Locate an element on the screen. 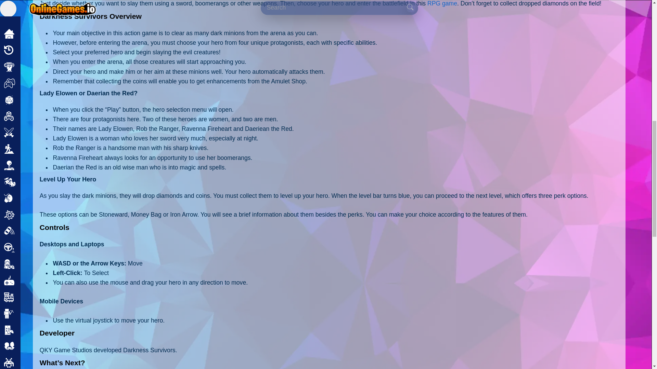  Puzzle is located at coordinates (29, 10).